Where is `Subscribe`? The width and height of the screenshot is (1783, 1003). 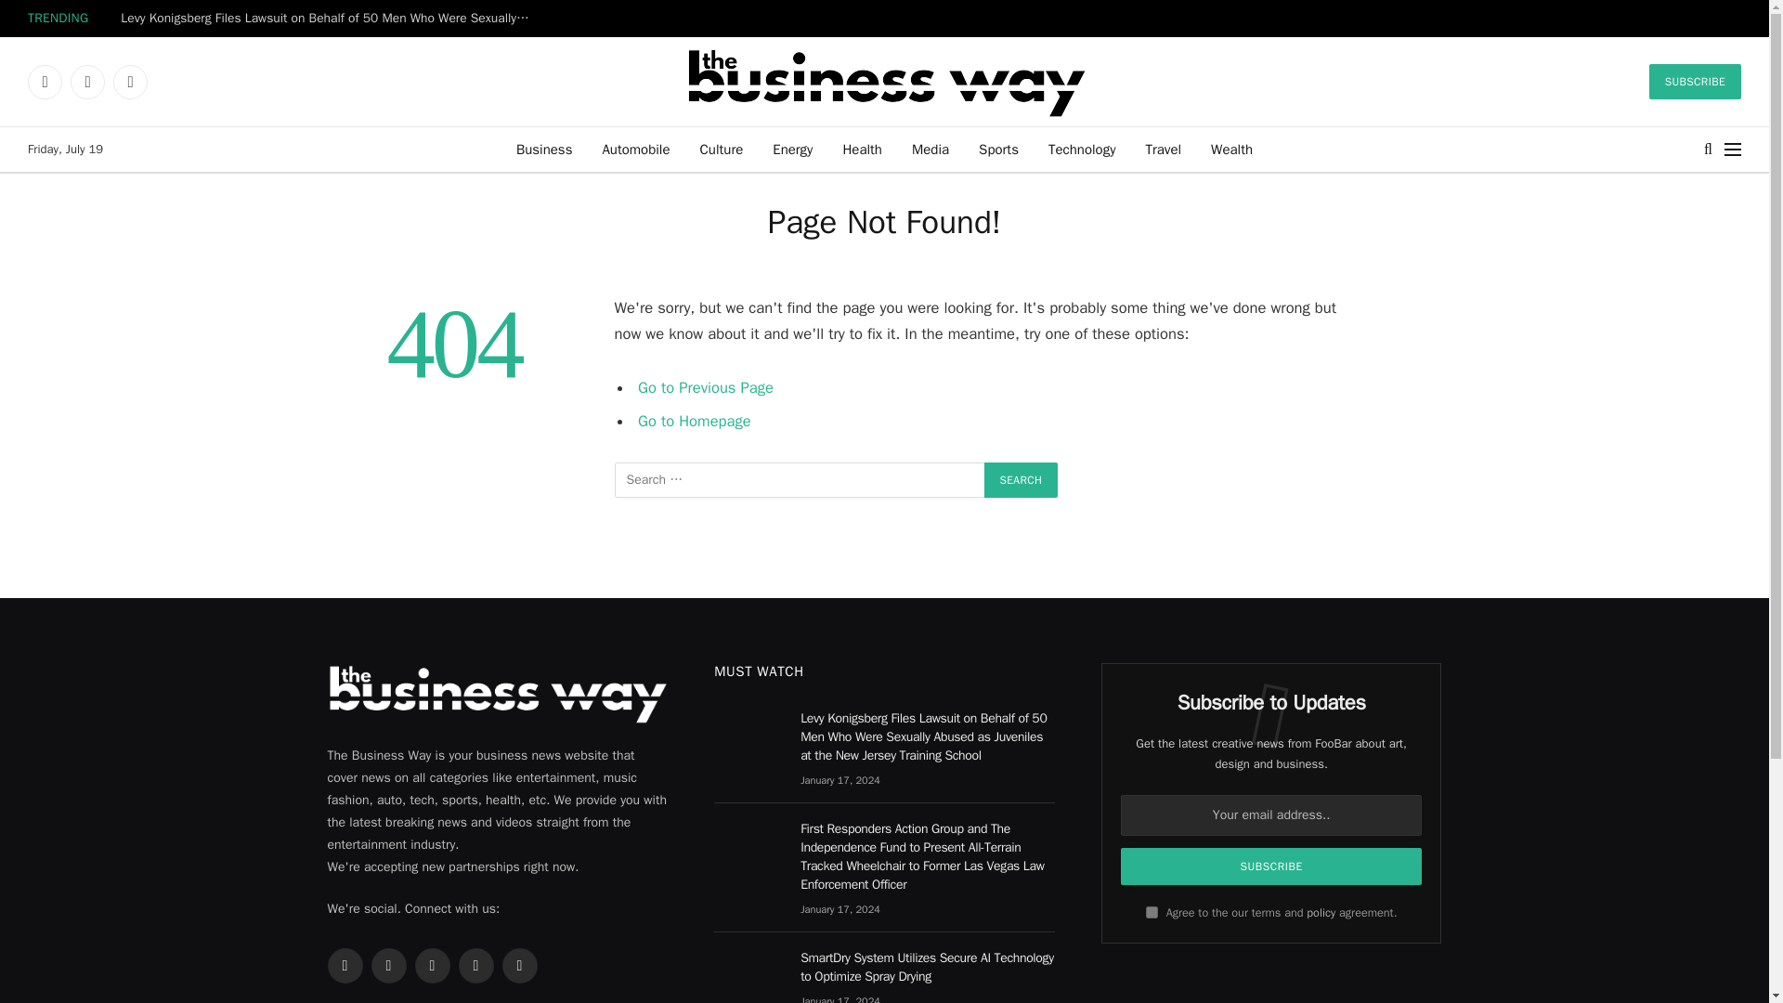
Subscribe is located at coordinates (1272, 866).